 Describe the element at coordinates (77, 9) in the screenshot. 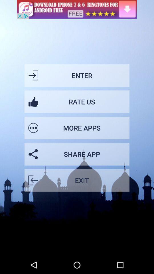

I see `ringtone download popup` at that location.